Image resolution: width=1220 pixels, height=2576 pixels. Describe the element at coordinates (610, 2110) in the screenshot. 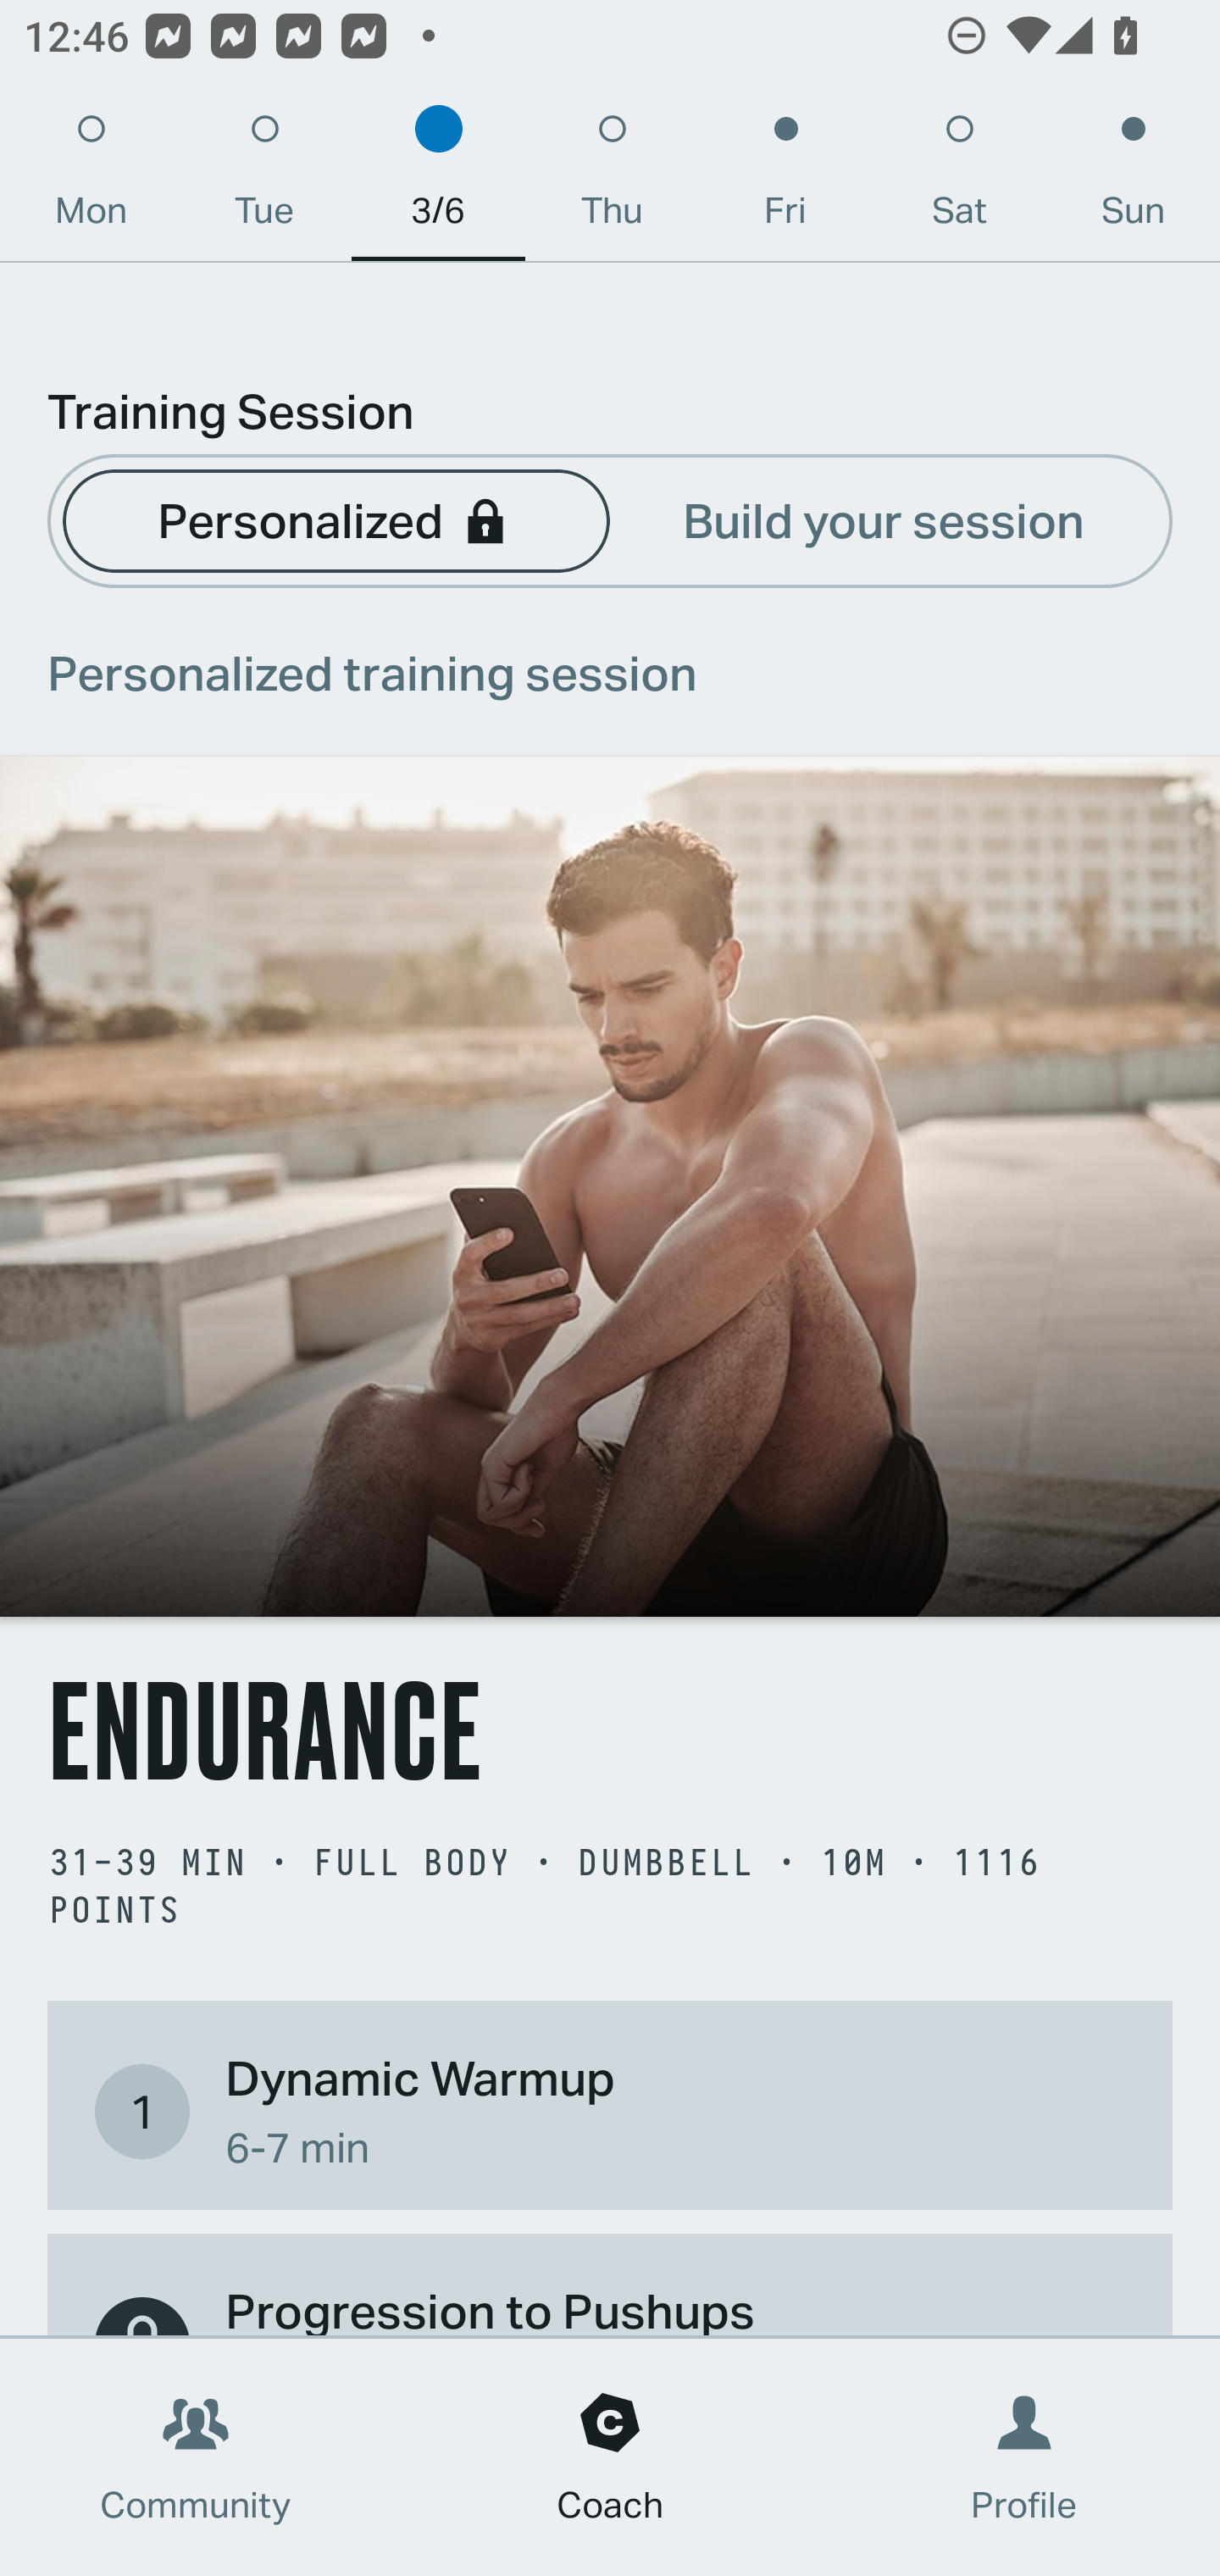

I see `1 Dynamic Warmup 6-7 min` at that location.